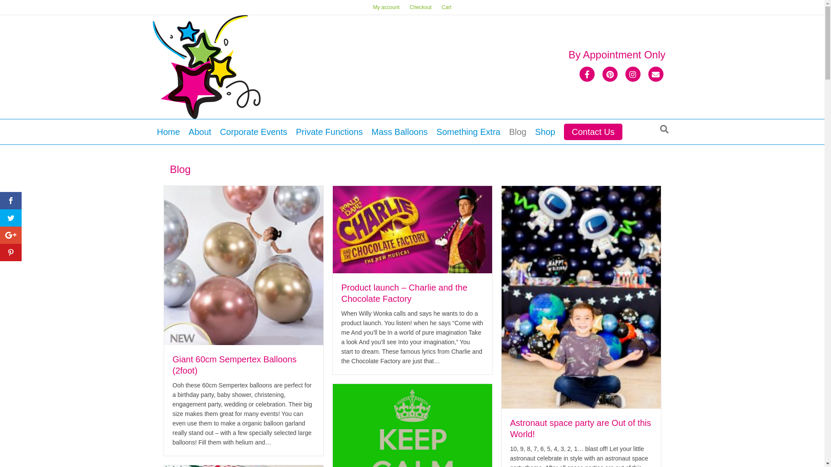  What do you see at coordinates (447, 7) in the screenshot?
I see `Cart` at bounding box center [447, 7].